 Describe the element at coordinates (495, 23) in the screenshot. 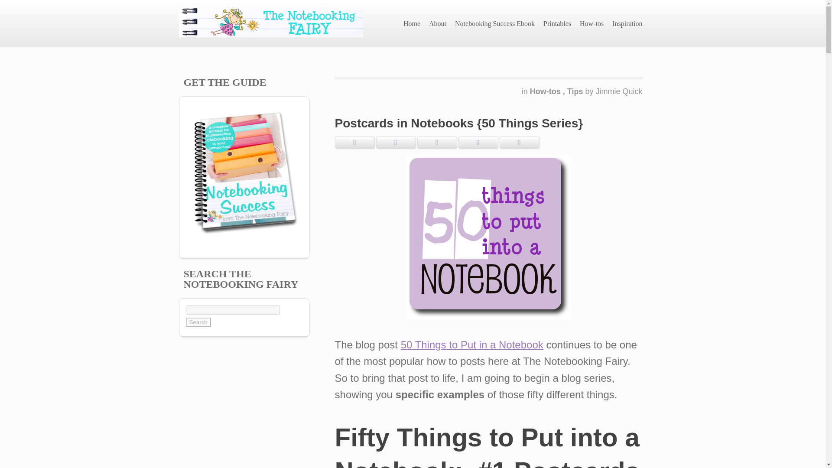

I see `Notebooking Success Ebook` at that location.